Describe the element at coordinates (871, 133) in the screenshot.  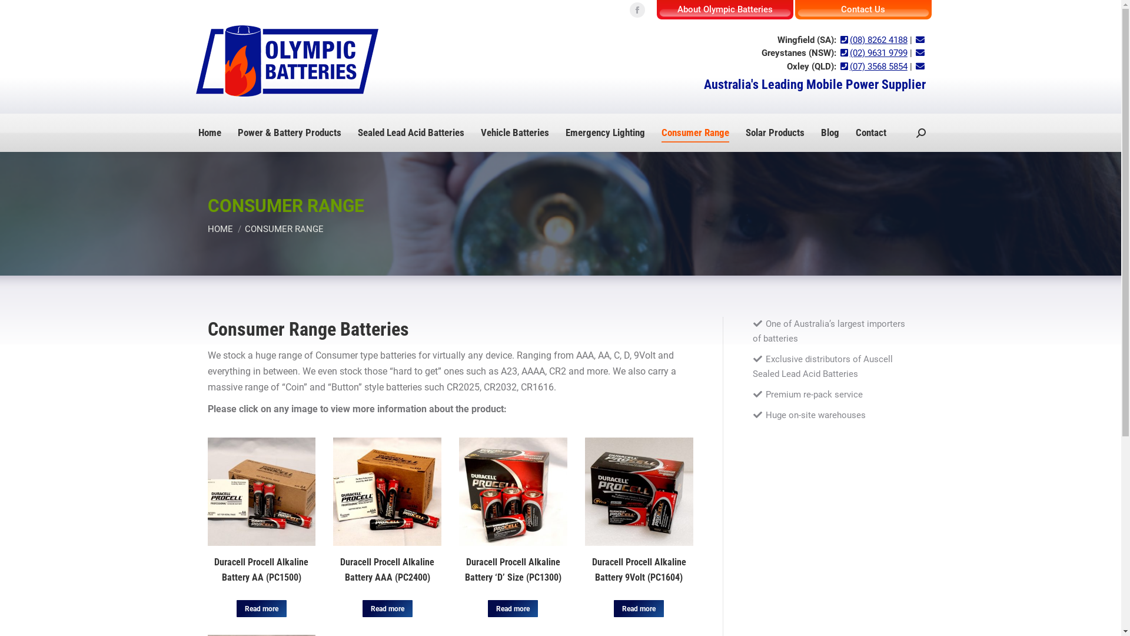
I see `Contact` at that location.